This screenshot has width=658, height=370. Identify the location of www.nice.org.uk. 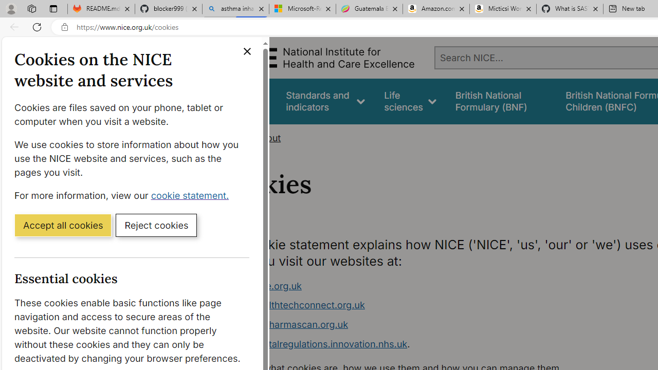
(264, 286).